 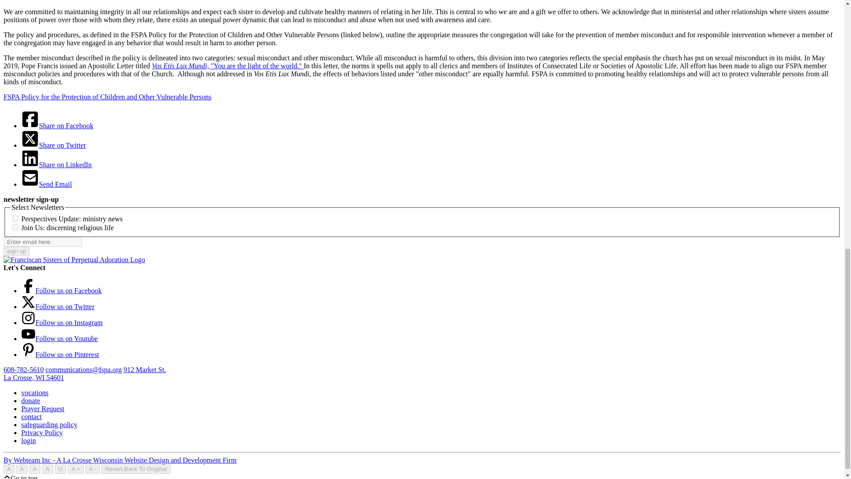 I want to click on Follow us on Youtube, so click(x=28, y=338).